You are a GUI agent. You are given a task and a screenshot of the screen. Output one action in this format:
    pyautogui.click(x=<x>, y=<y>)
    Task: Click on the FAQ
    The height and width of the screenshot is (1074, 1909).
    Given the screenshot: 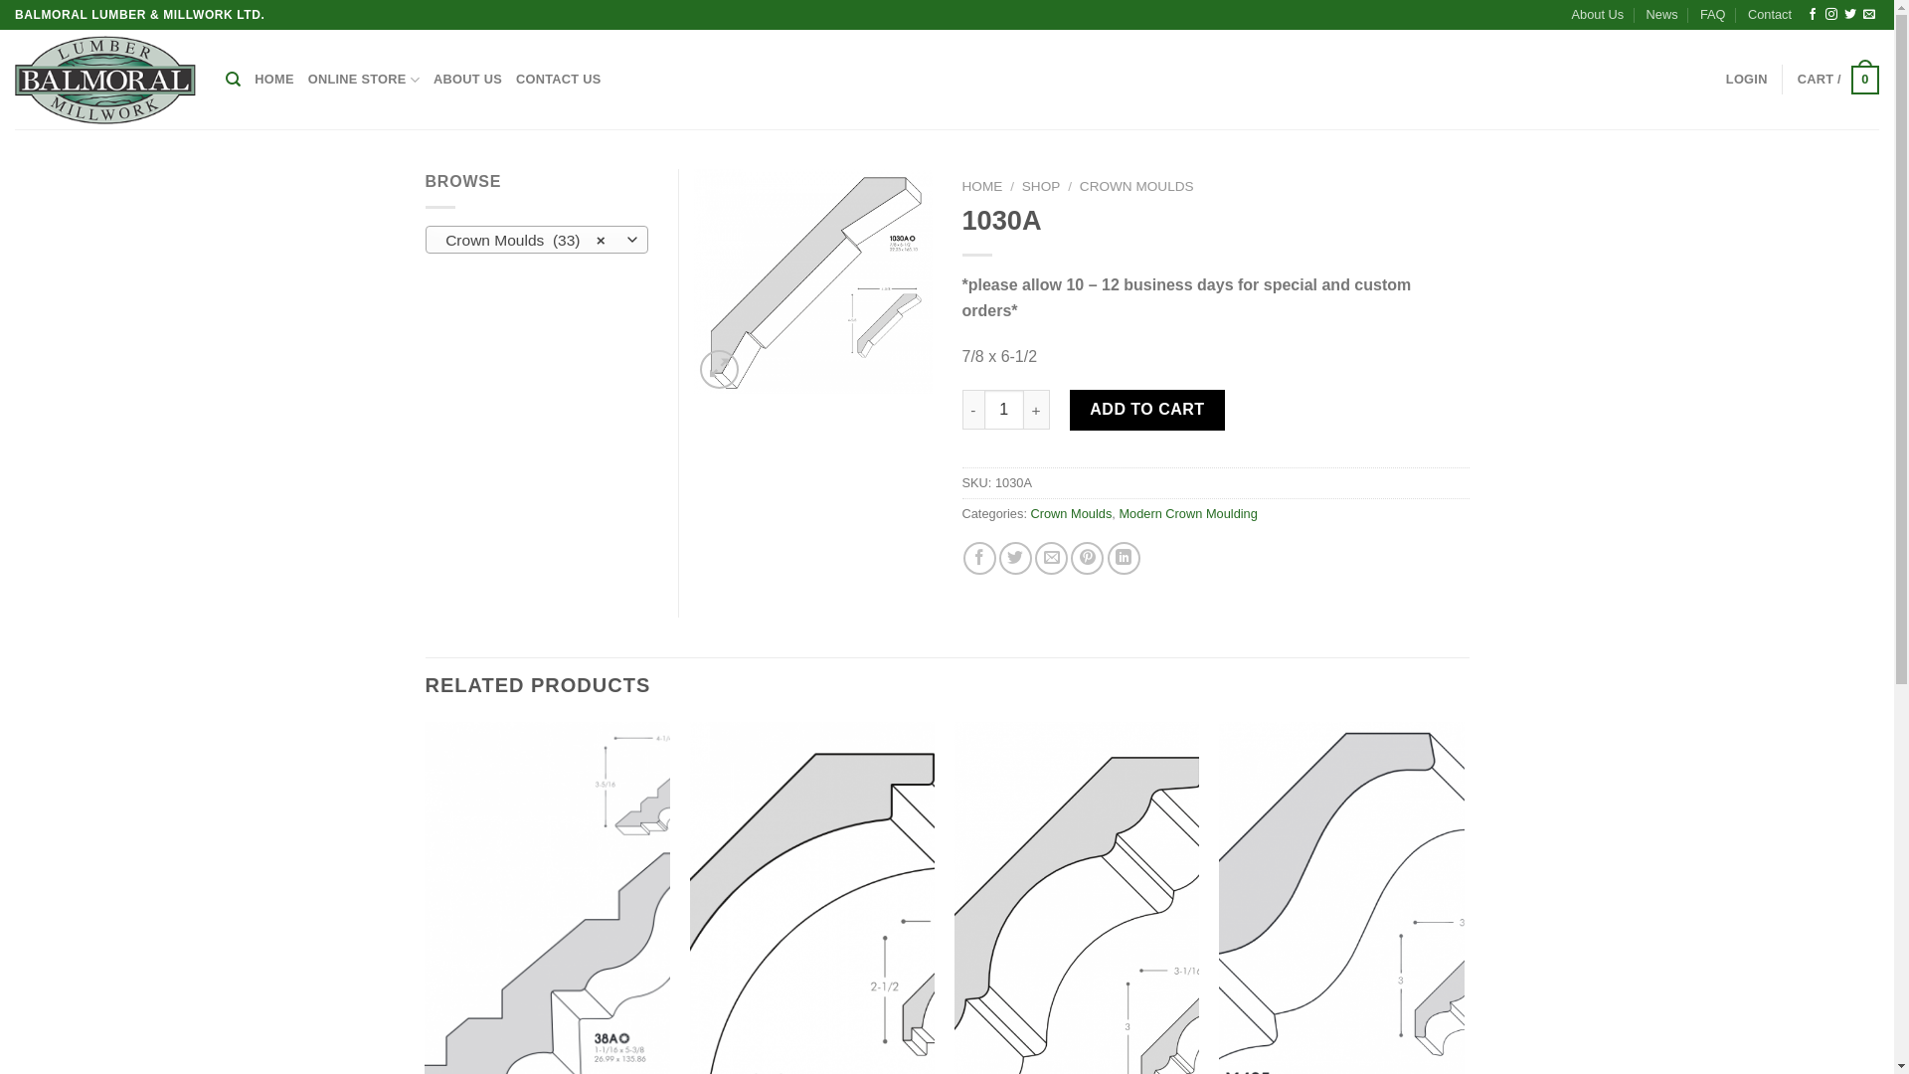 What is the action you would take?
    pyautogui.click(x=1713, y=15)
    